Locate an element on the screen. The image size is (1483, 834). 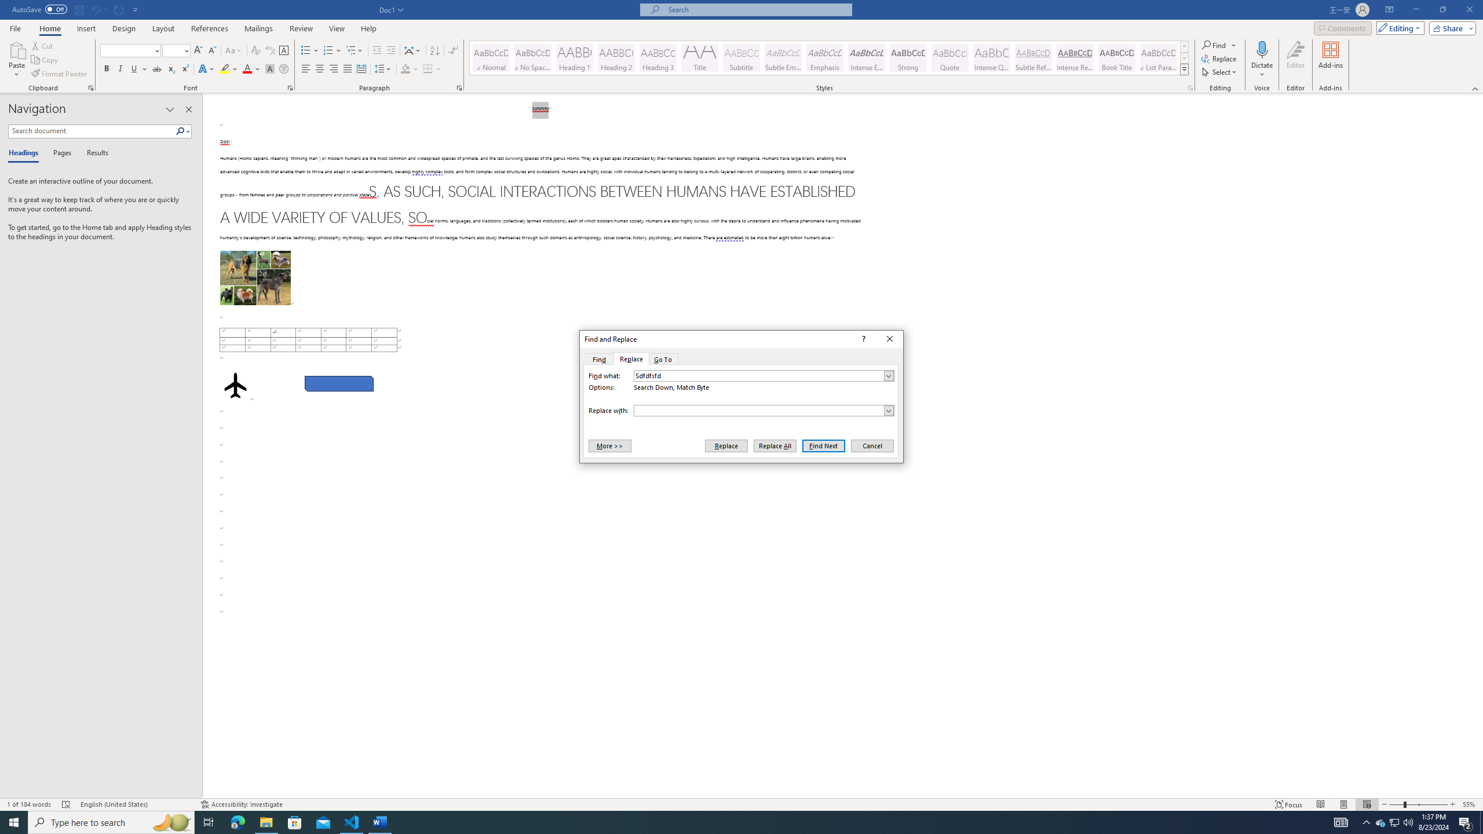
Copy is located at coordinates (46, 60).